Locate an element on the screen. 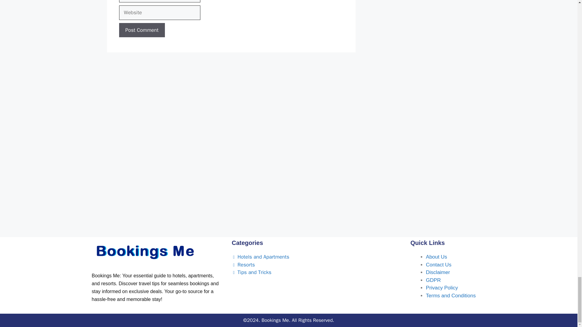 The width and height of the screenshot is (582, 327). About Us is located at coordinates (436, 257).